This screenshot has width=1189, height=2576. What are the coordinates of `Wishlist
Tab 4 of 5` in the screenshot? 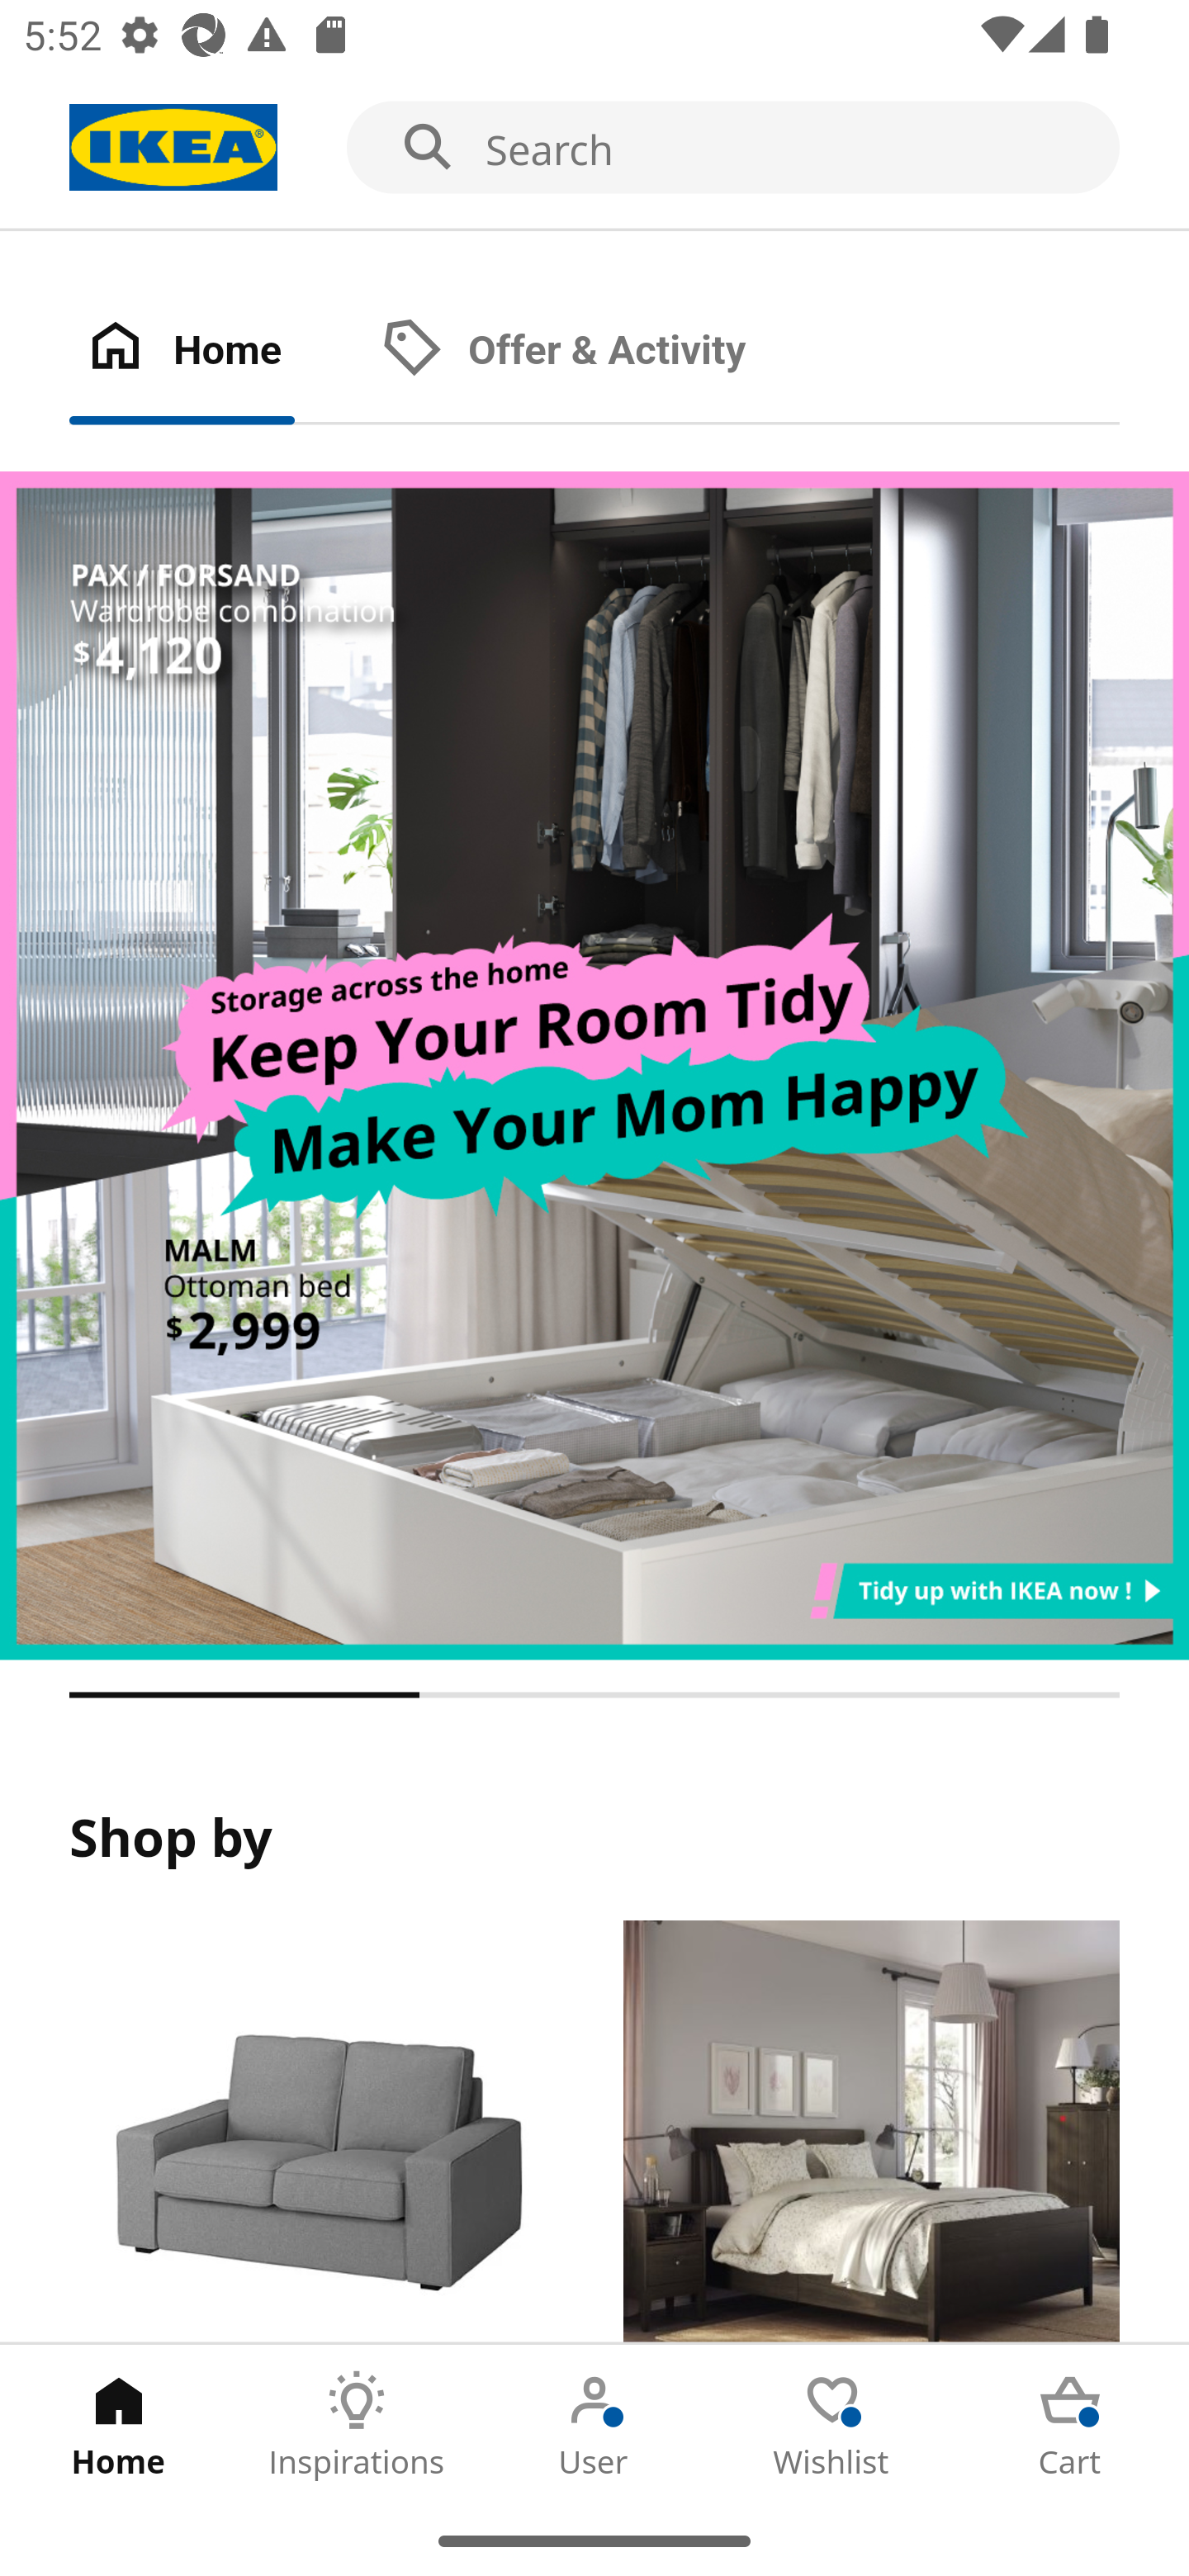 It's located at (832, 2425).